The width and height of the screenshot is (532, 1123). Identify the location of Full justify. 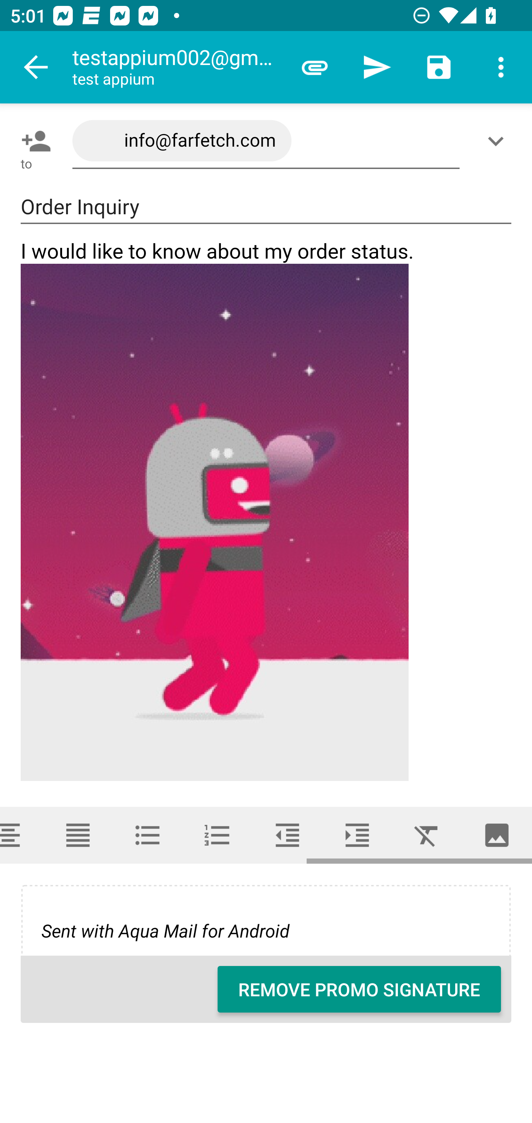
(78, 835).